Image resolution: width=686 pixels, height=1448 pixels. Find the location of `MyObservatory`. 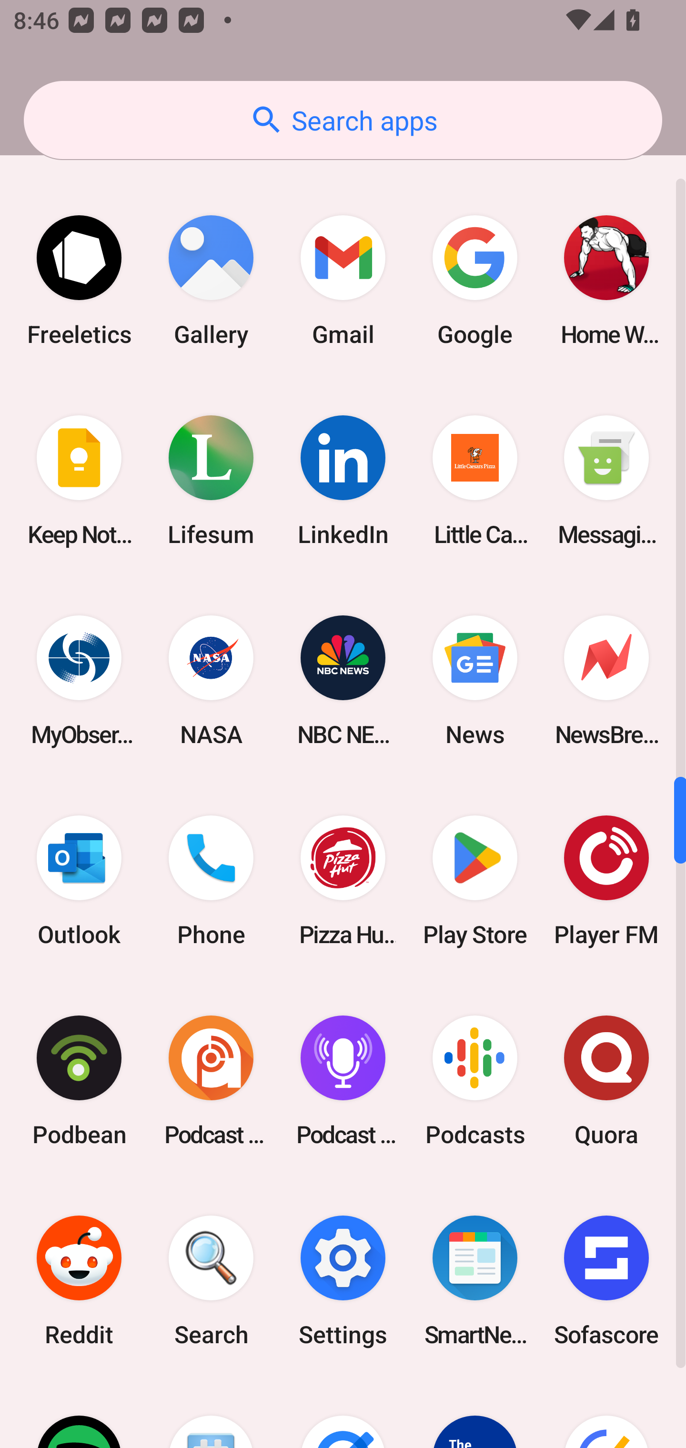

MyObservatory is located at coordinates (79, 680).